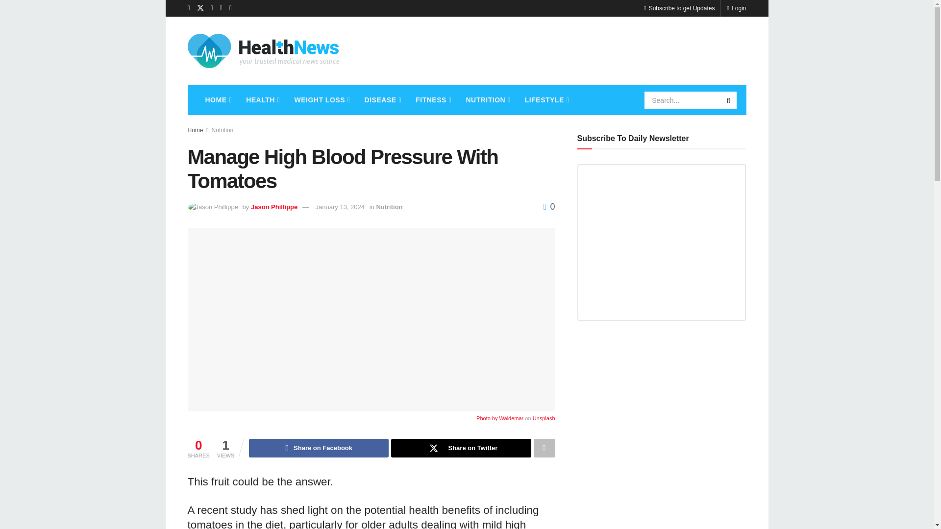 The image size is (941, 529). Describe the element at coordinates (262, 100) in the screenshot. I see `HEALTH` at that location.